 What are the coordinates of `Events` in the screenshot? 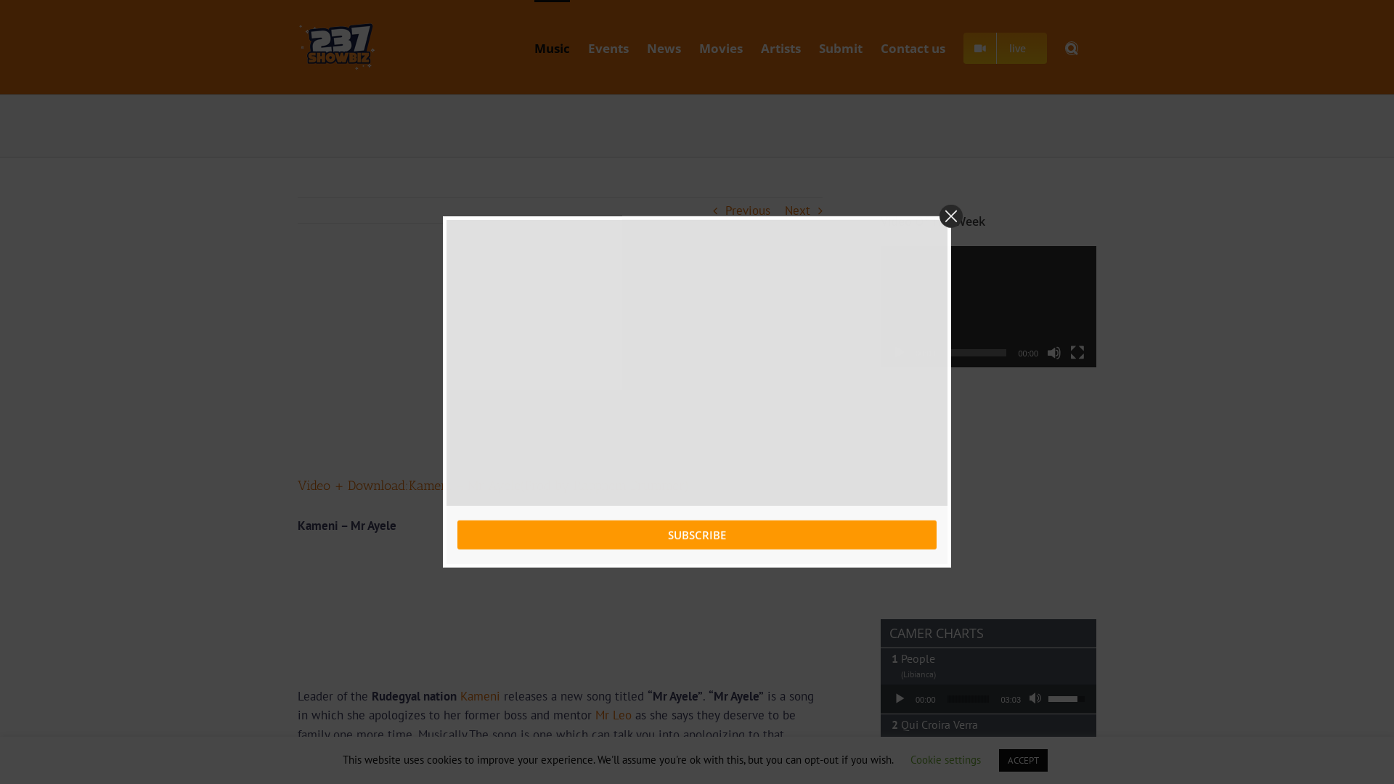 It's located at (608, 47).